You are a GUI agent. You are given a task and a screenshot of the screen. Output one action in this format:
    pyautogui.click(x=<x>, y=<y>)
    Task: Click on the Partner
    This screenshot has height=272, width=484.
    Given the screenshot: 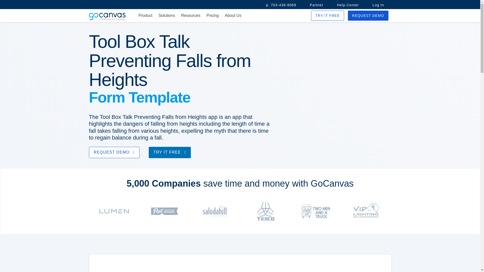 What is the action you would take?
    pyautogui.click(x=316, y=5)
    